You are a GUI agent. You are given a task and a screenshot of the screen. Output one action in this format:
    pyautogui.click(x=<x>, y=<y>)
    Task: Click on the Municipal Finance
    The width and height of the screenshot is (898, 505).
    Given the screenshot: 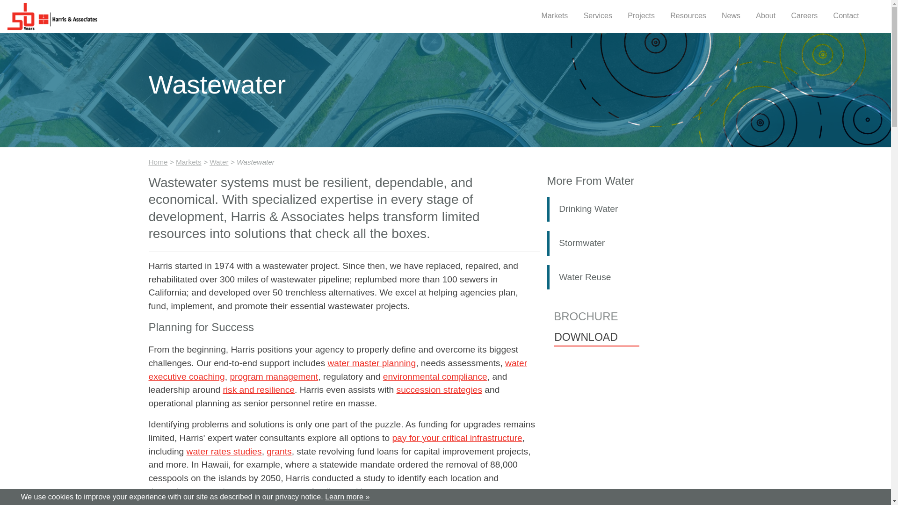 What is the action you would take?
    pyautogui.click(x=456, y=438)
    